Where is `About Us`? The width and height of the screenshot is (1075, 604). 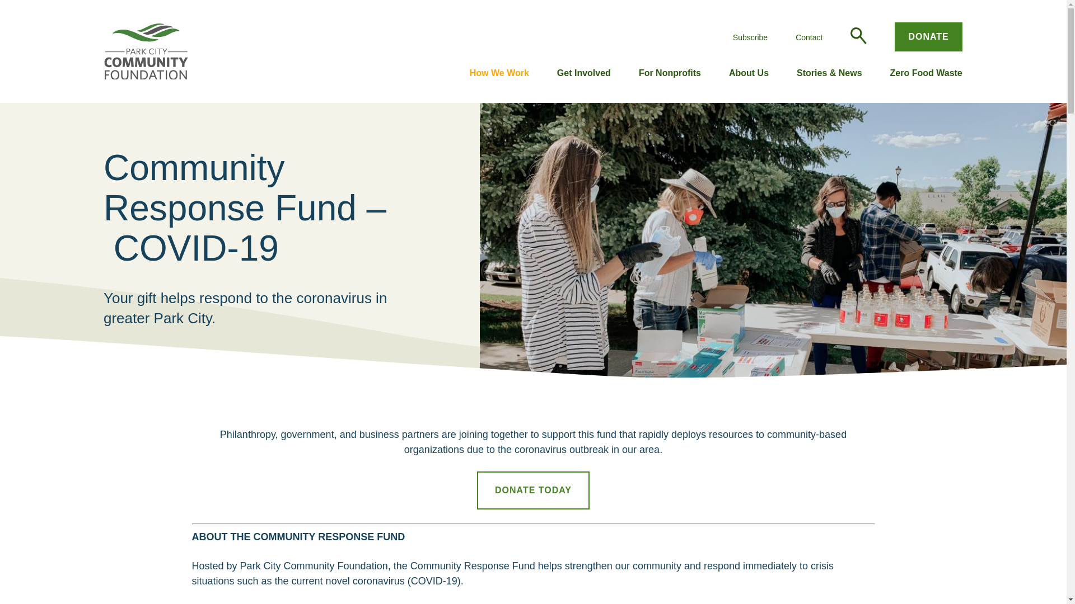
About Us is located at coordinates (748, 74).